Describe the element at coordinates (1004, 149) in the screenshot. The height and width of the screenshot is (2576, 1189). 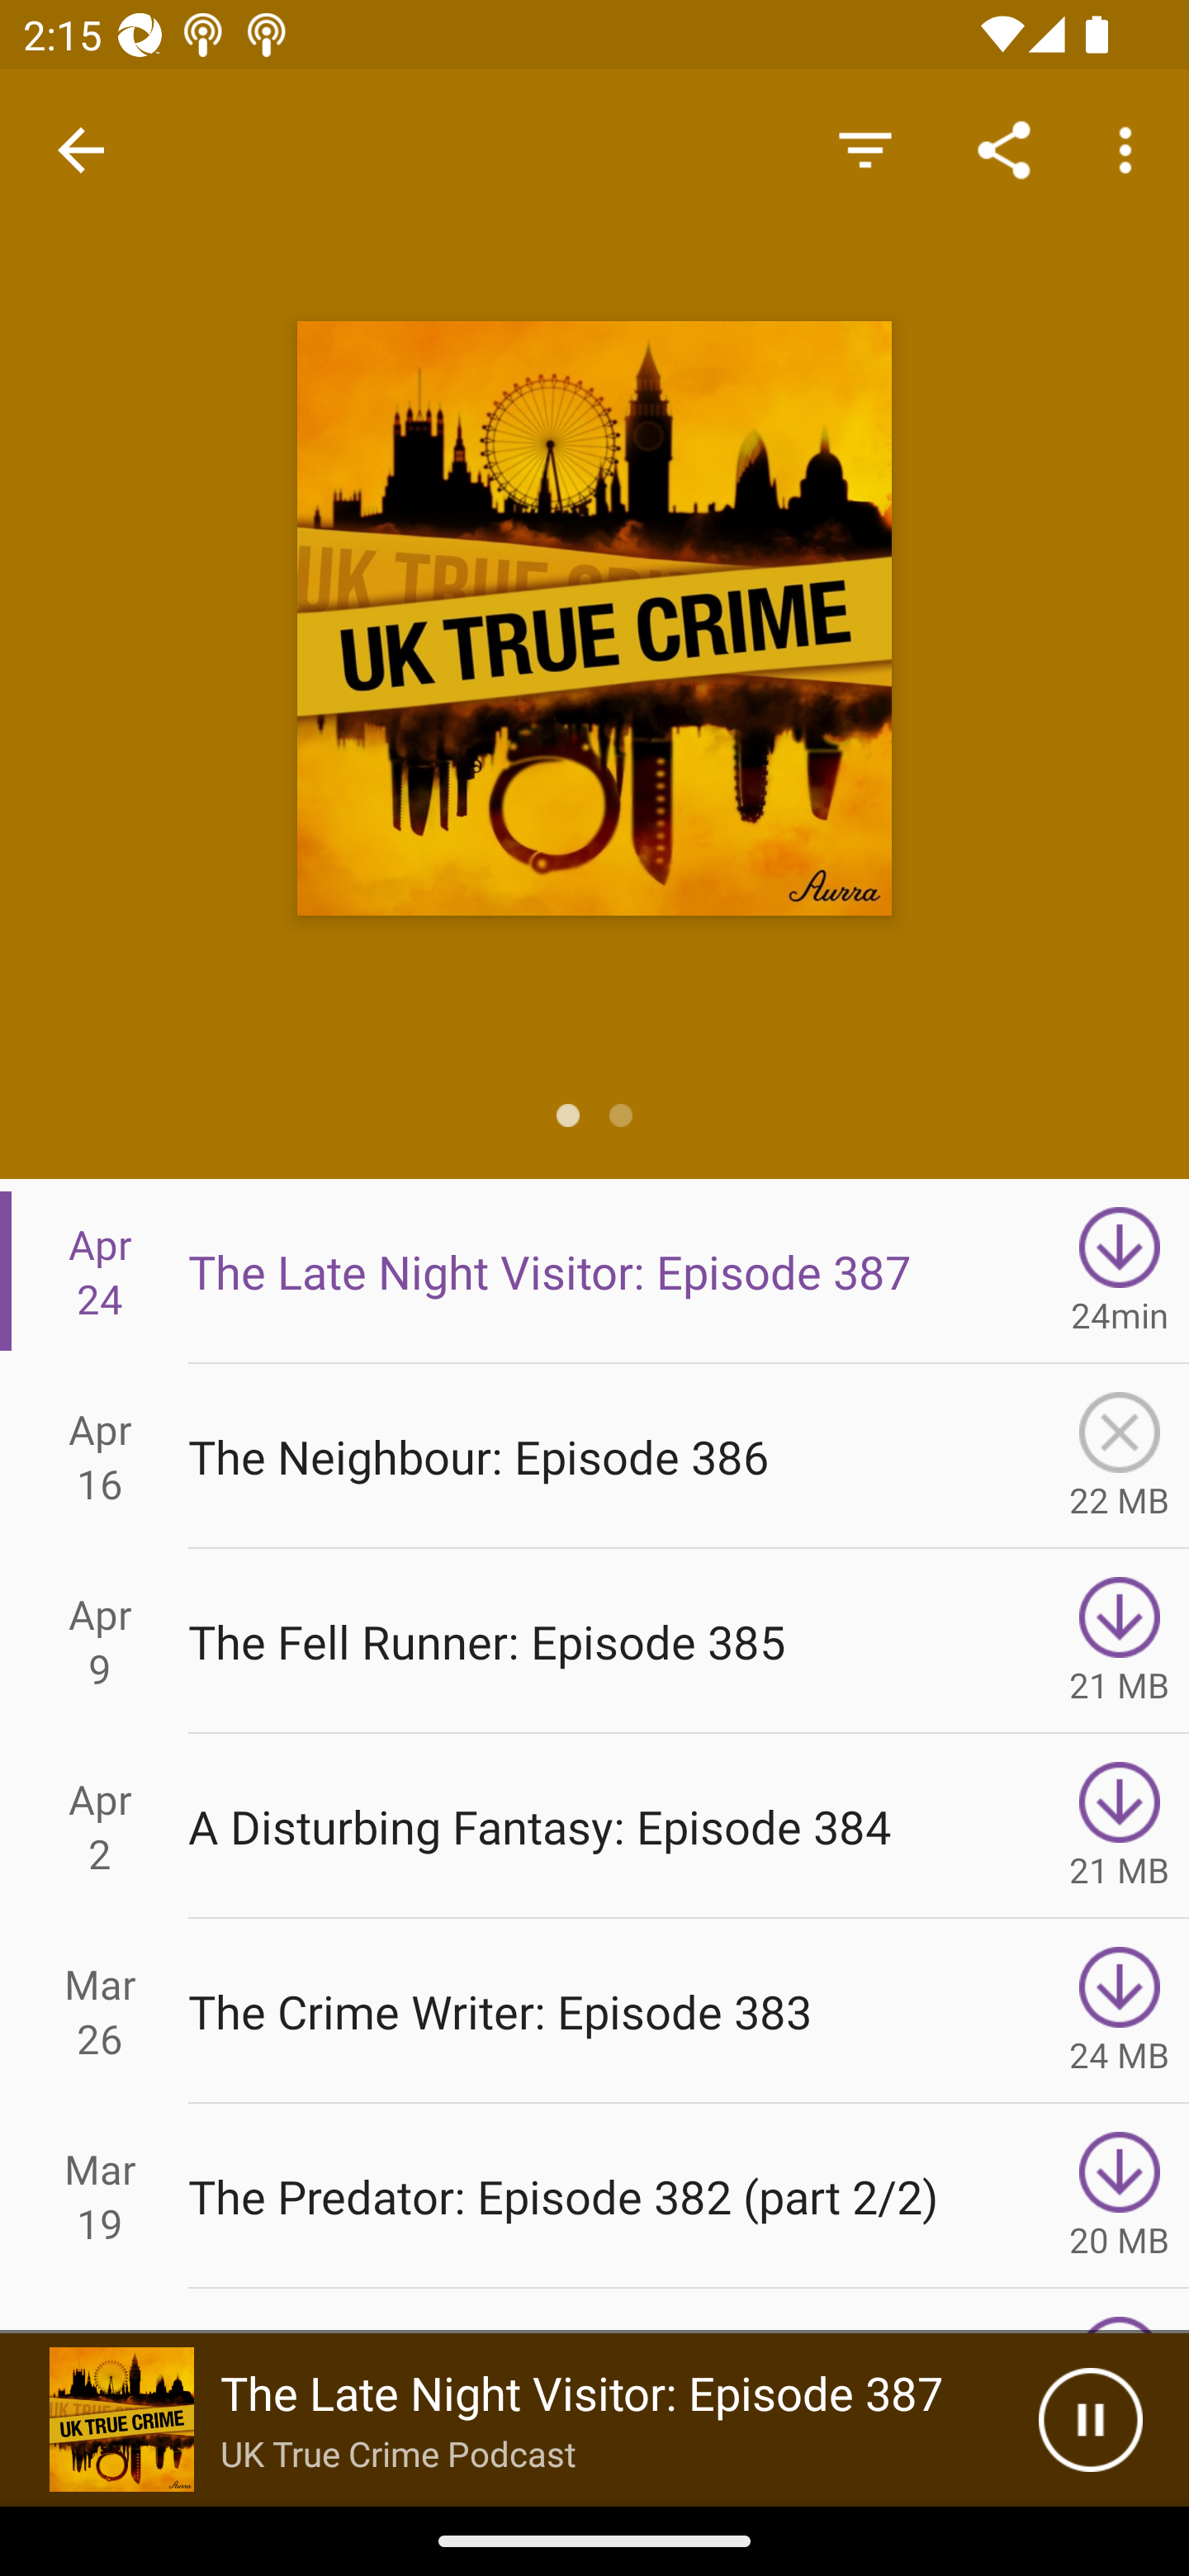
I see `Share Link` at that location.